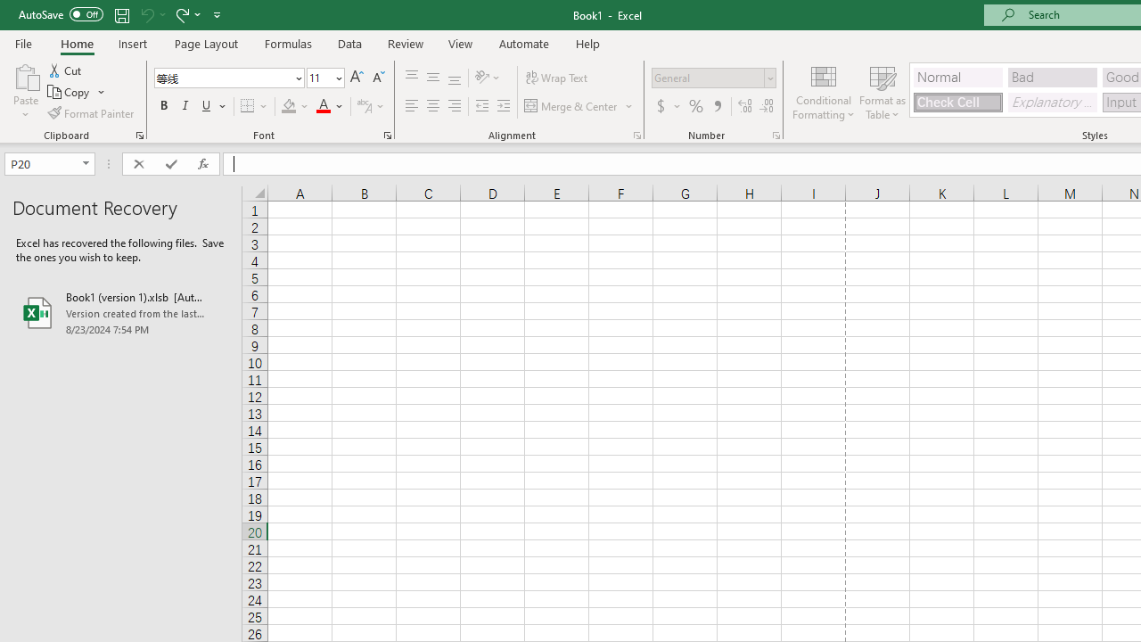 Image resolution: width=1141 pixels, height=642 pixels. I want to click on Bold, so click(163, 107).